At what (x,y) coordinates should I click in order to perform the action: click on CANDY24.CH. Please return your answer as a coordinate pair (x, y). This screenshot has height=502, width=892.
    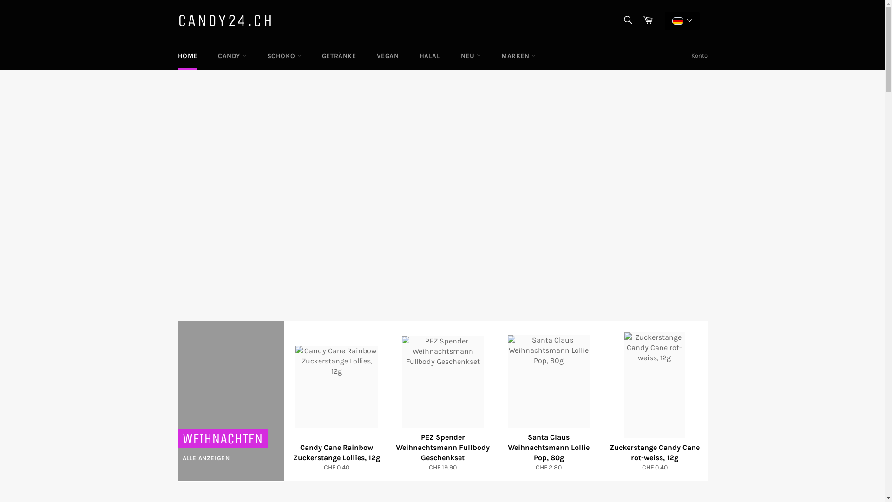
    Looking at the image, I should click on (226, 21).